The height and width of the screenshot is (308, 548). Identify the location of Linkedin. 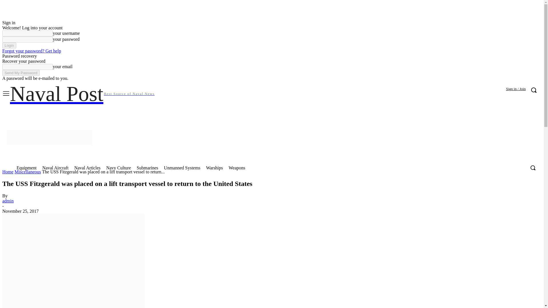
(439, 112).